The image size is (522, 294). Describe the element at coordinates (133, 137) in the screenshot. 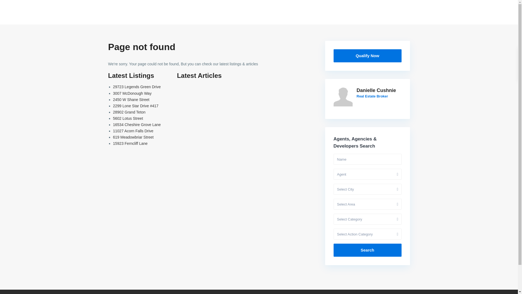

I see `619 Meadowbriar Street` at that location.